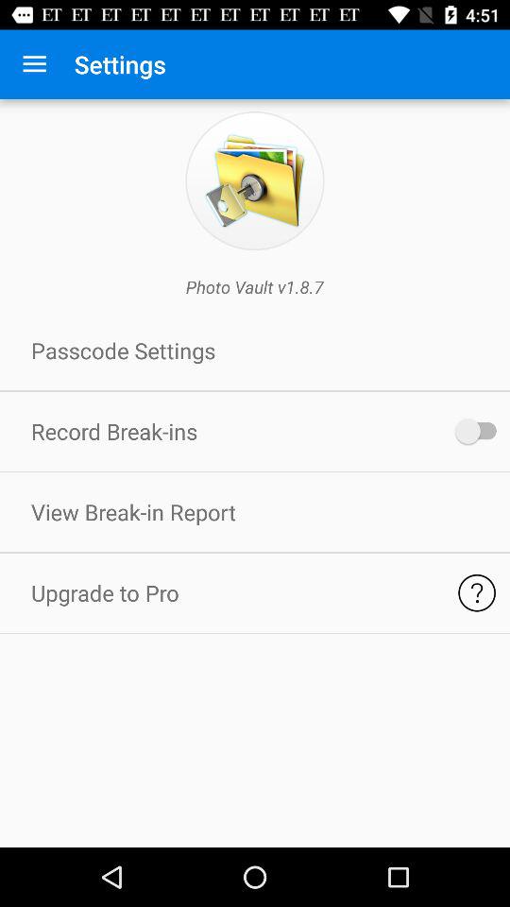  I want to click on learn about pro, so click(476, 593).